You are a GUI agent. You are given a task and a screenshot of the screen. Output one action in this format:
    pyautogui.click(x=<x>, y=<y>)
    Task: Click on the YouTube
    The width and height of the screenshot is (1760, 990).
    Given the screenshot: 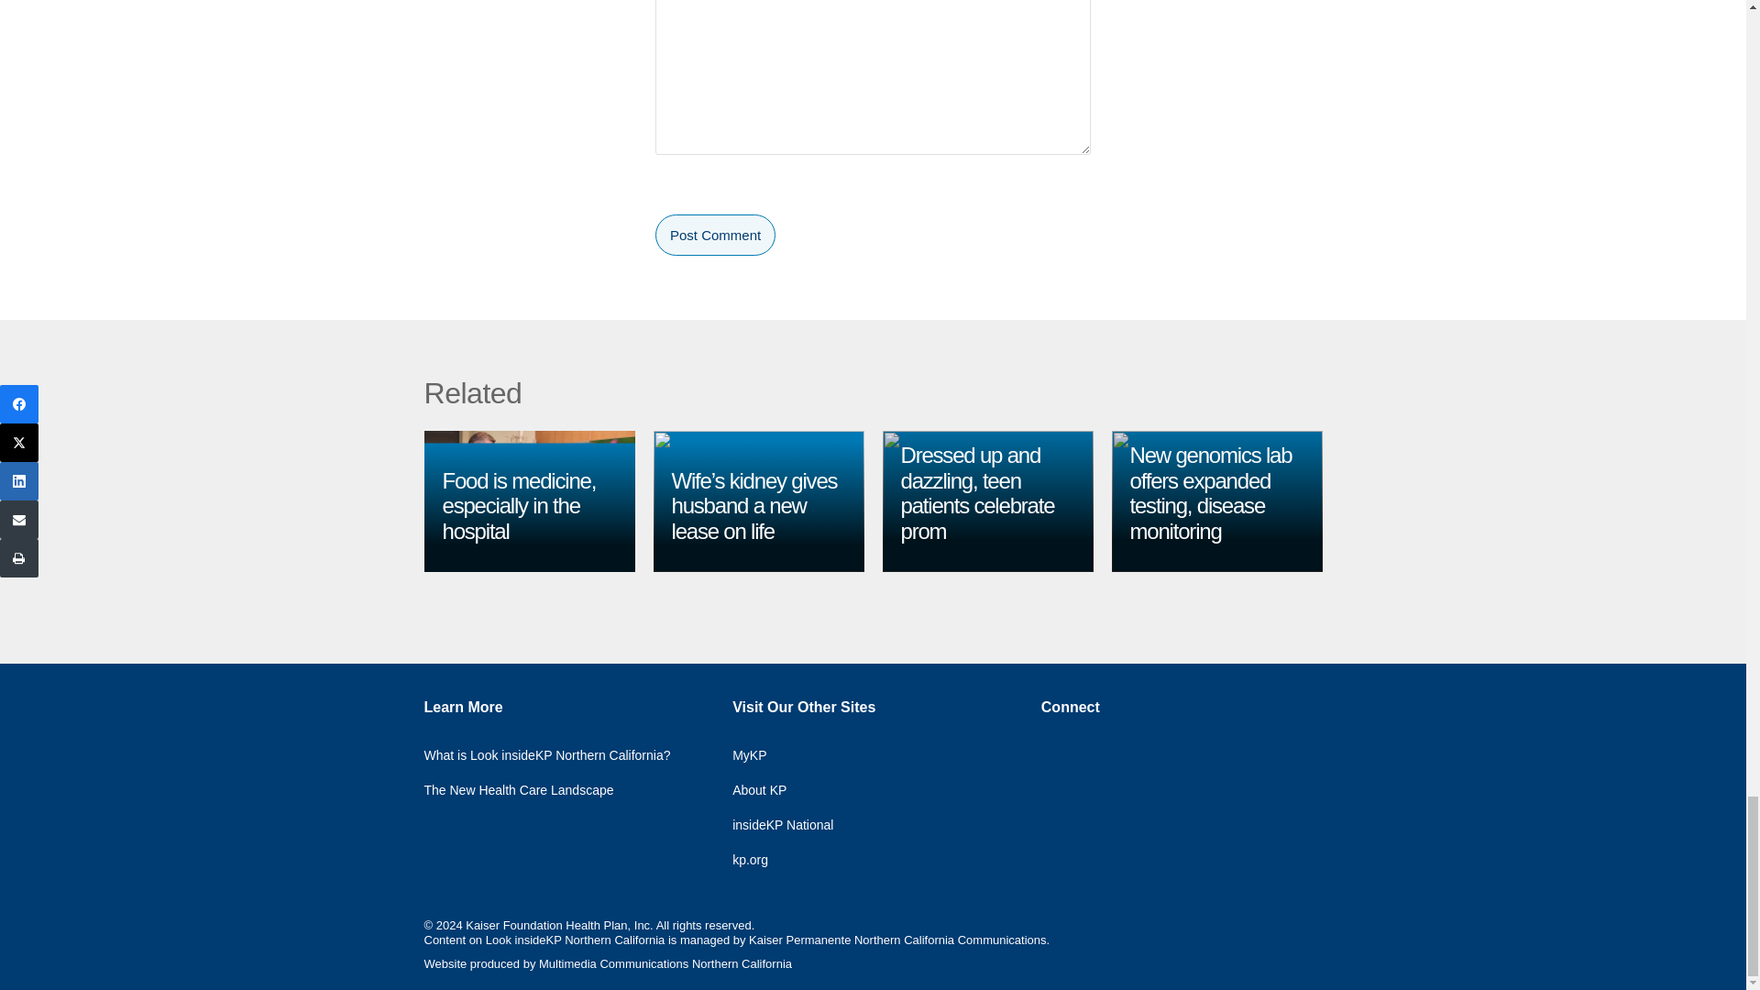 What is the action you would take?
    pyautogui.click(x=1056, y=787)
    